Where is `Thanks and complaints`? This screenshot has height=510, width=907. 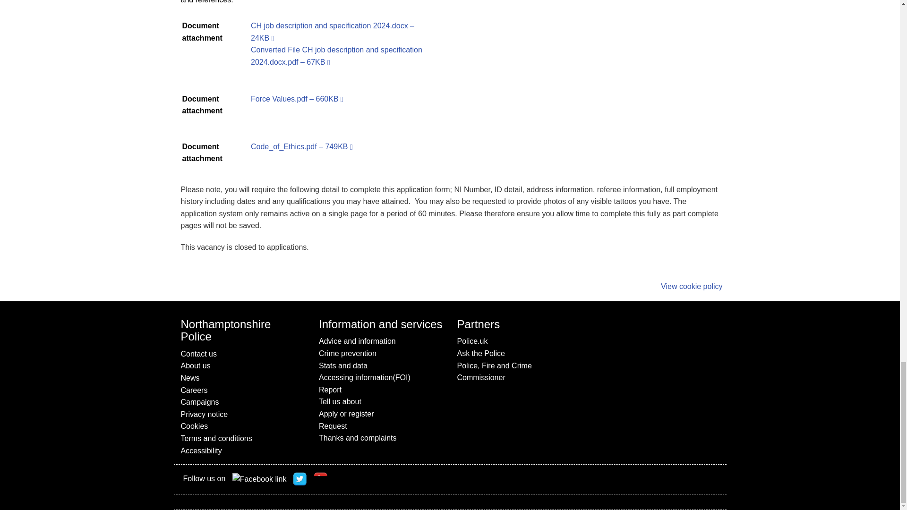
Thanks and complaints is located at coordinates (381, 438).